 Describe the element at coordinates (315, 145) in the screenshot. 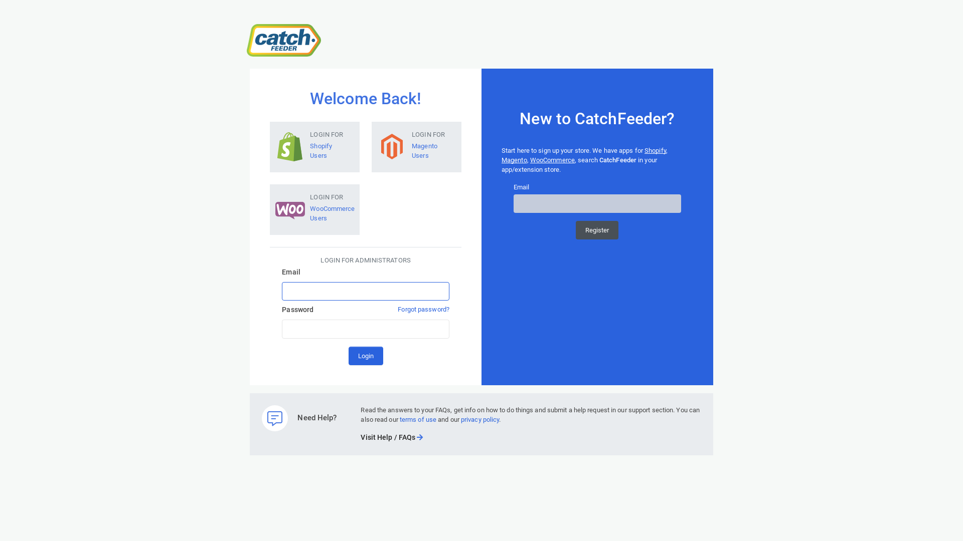

I see `LOGIN FOR
Shopify
Users` at that location.